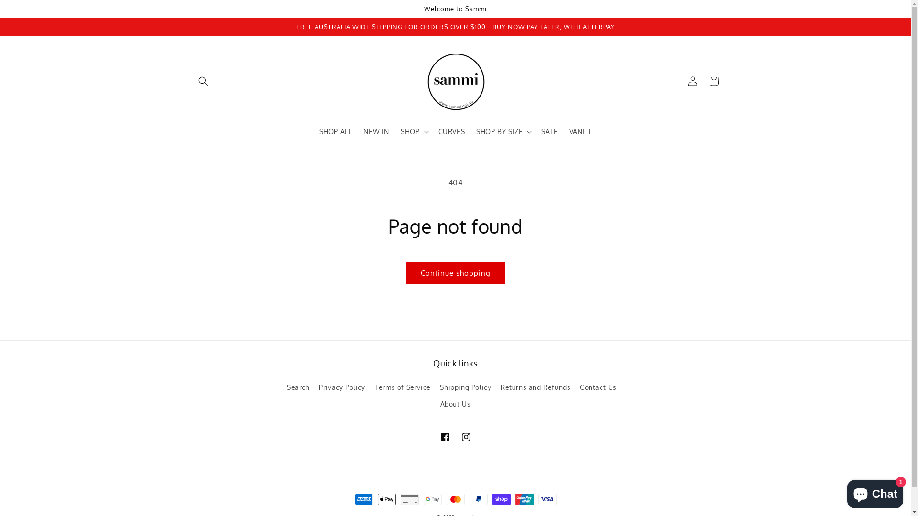 The image size is (918, 516). Describe the element at coordinates (376, 132) in the screenshot. I see `NEW IN` at that location.